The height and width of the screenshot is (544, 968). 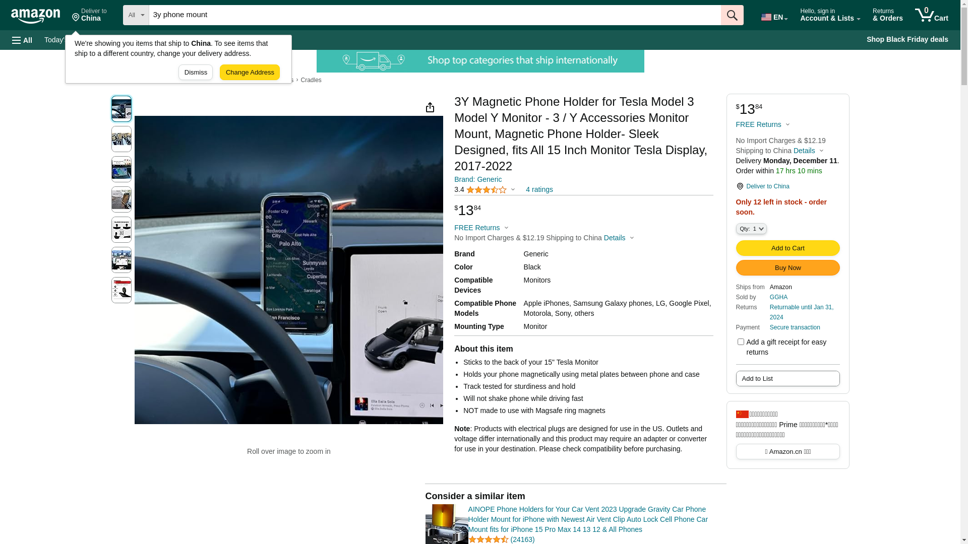 What do you see at coordinates (256, 40) in the screenshot?
I see `Sell` at bounding box center [256, 40].